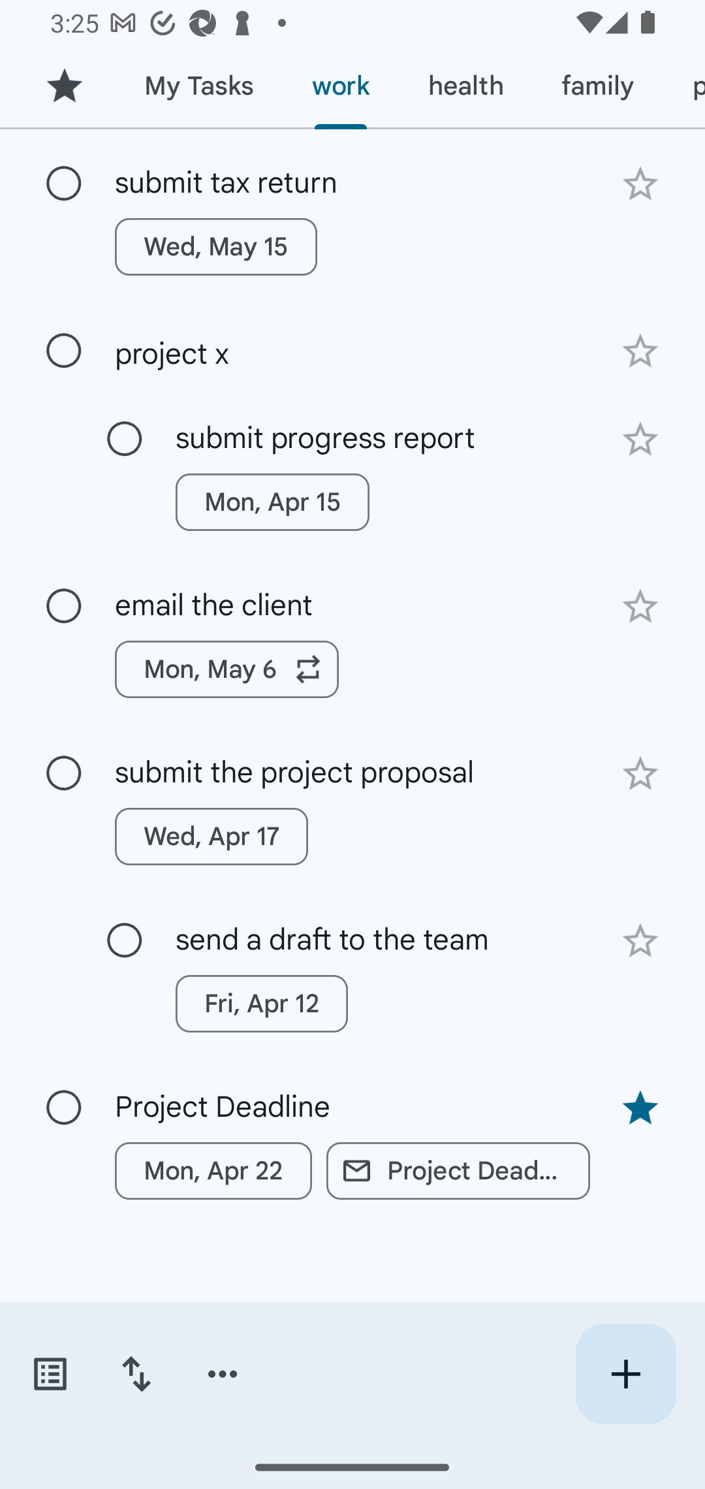  Describe the element at coordinates (625, 1374) in the screenshot. I see `Create new task` at that location.